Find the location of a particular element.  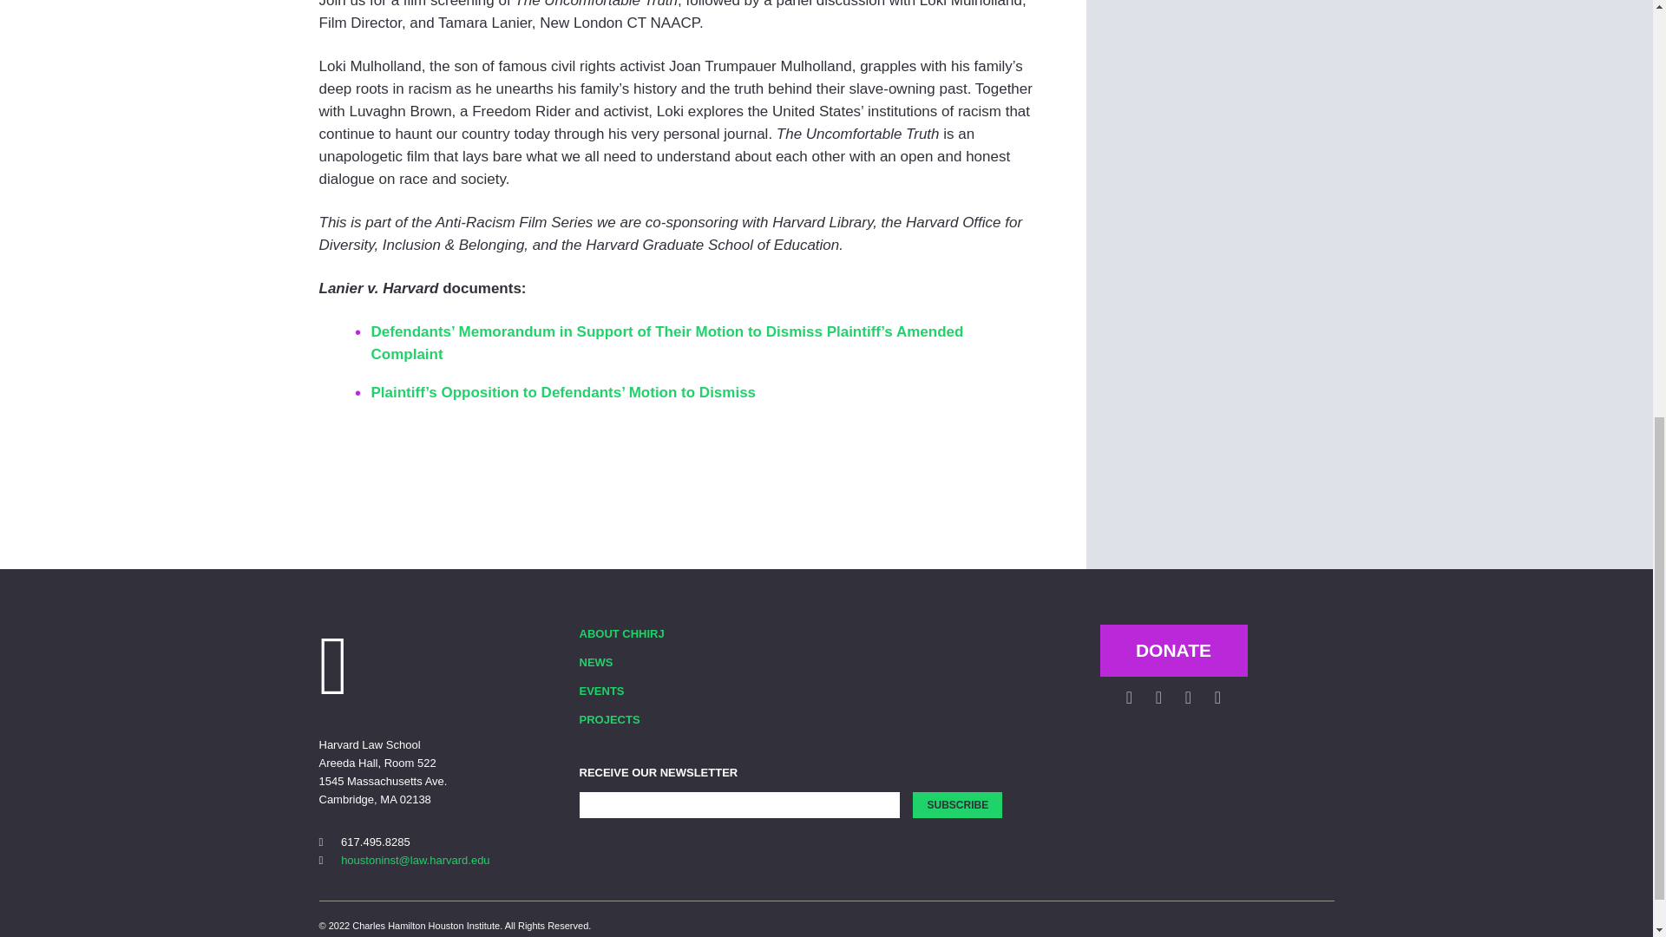

Twitter is located at coordinates (1158, 698).